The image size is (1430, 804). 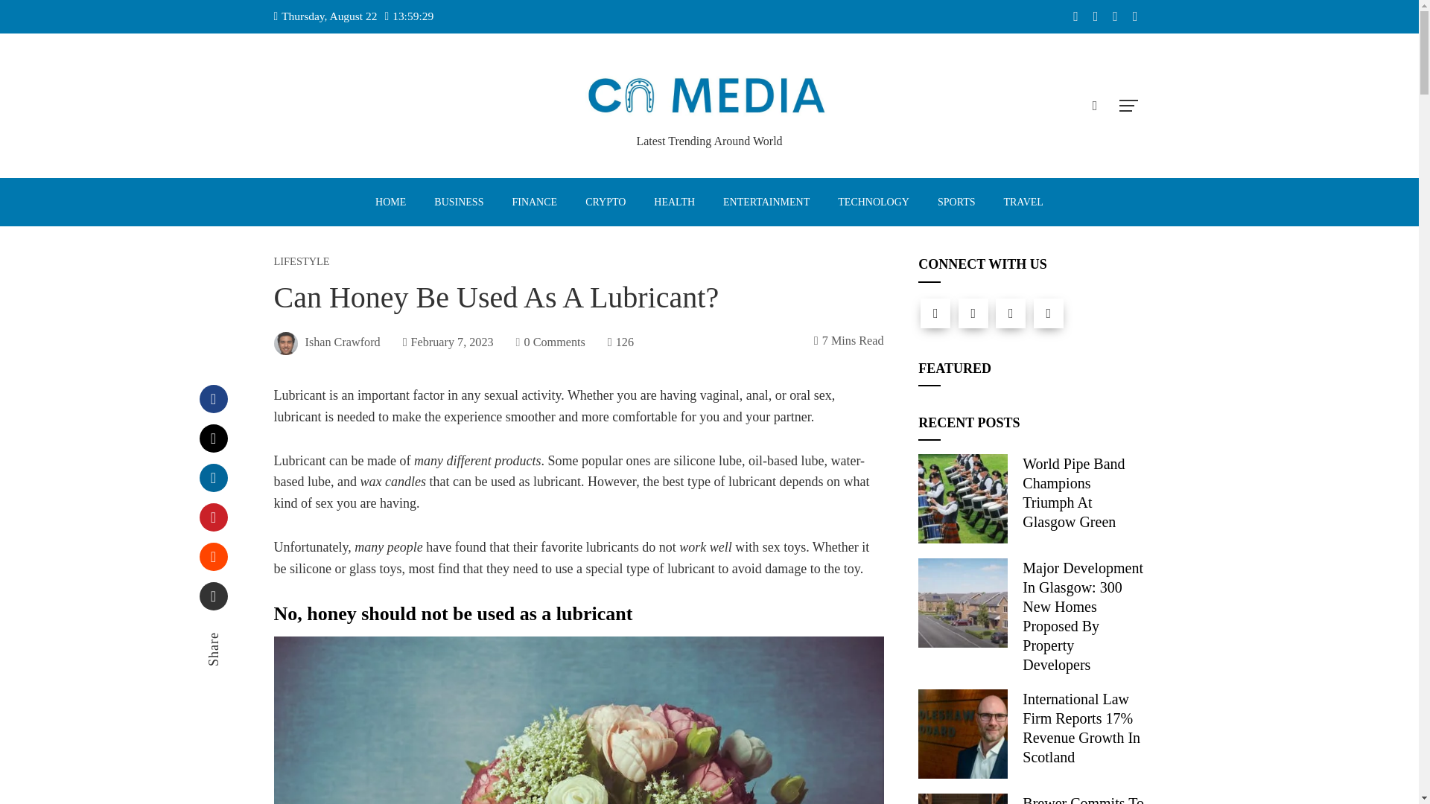 What do you see at coordinates (1010, 313) in the screenshot?
I see `Instagram` at bounding box center [1010, 313].